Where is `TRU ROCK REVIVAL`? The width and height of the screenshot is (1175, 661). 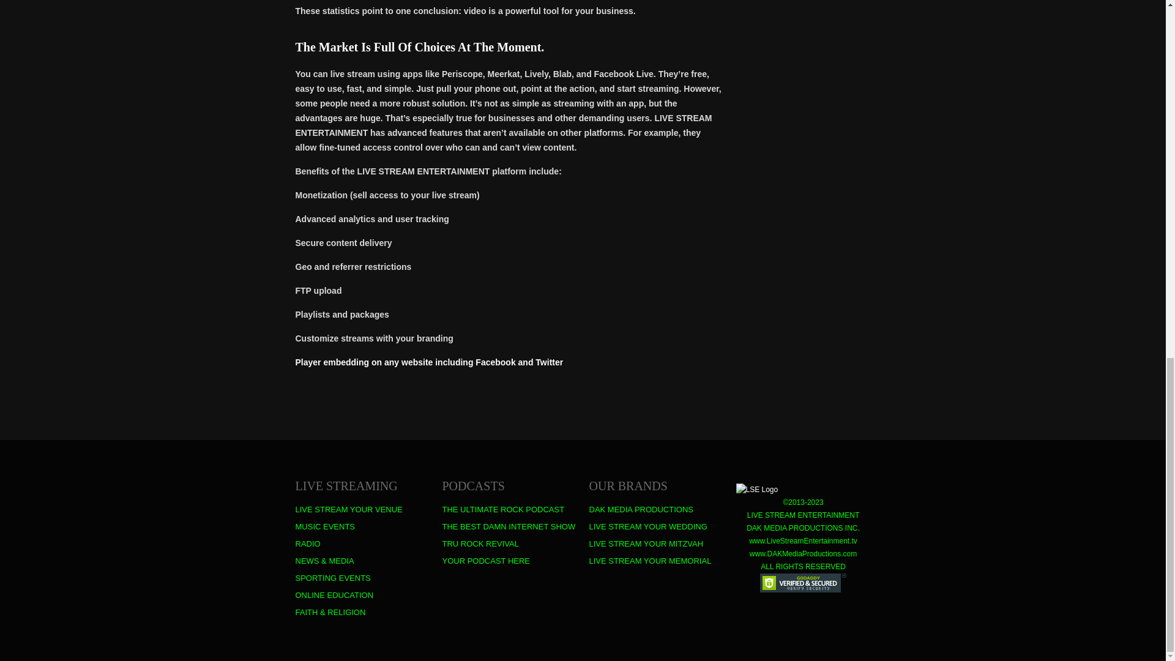 TRU ROCK REVIVAL is located at coordinates (480, 543).